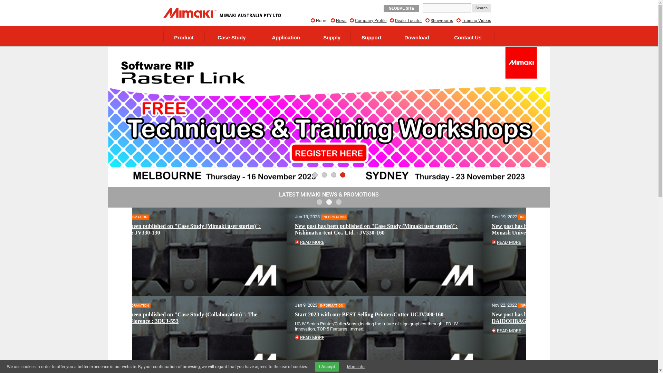 Image resolution: width=663 pixels, height=373 pixels. Describe the element at coordinates (315, 175) in the screenshot. I see `1` at that location.